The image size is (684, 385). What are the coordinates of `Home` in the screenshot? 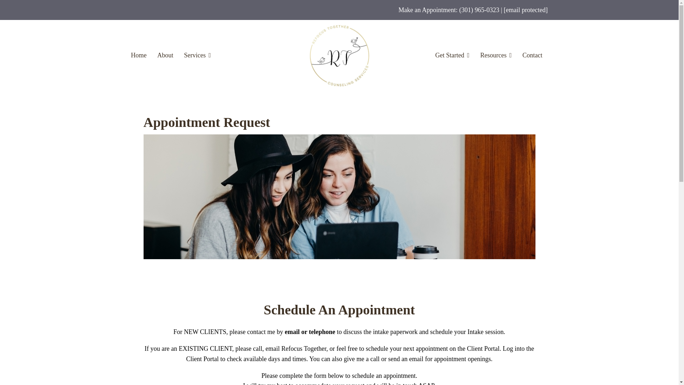 It's located at (139, 56).